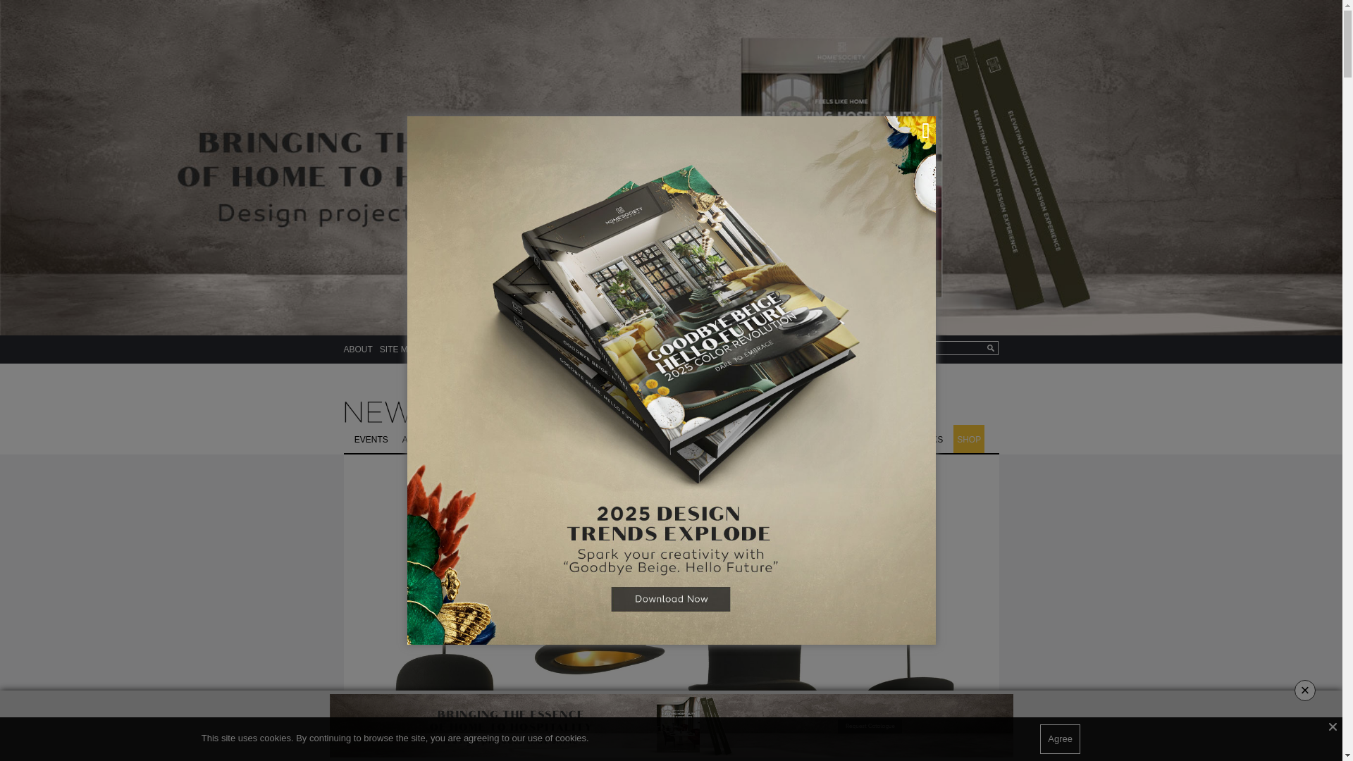 The height and width of the screenshot is (761, 1353). I want to click on ROOMS INSPIRATION, so click(846, 438).